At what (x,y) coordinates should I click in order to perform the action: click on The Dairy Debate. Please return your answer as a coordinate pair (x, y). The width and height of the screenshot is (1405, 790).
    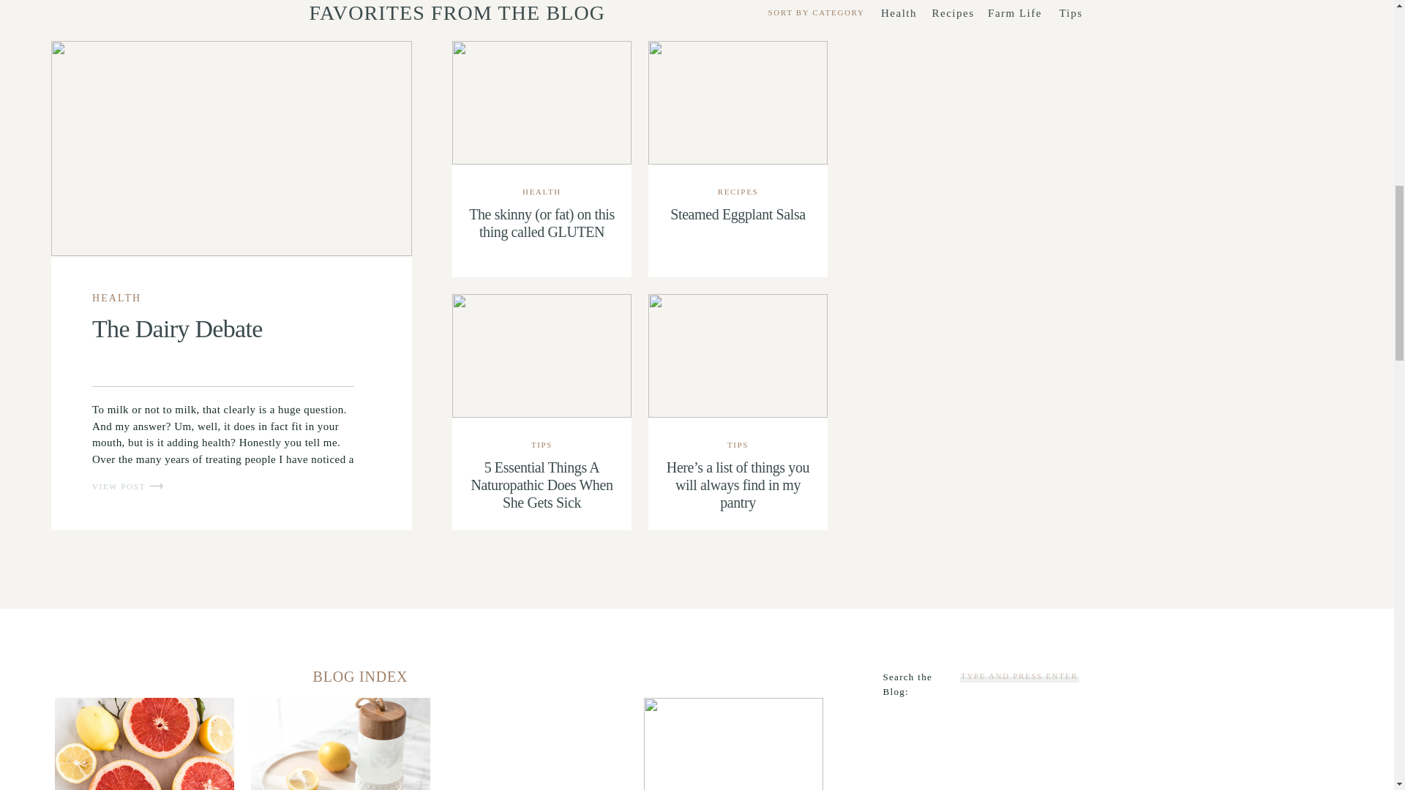
    Looking at the image, I should click on (155, 486).